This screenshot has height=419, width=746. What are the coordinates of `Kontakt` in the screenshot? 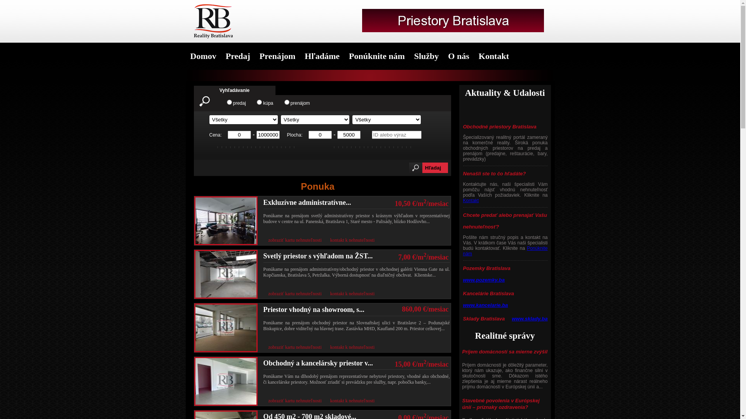 It's located at (471, 201).